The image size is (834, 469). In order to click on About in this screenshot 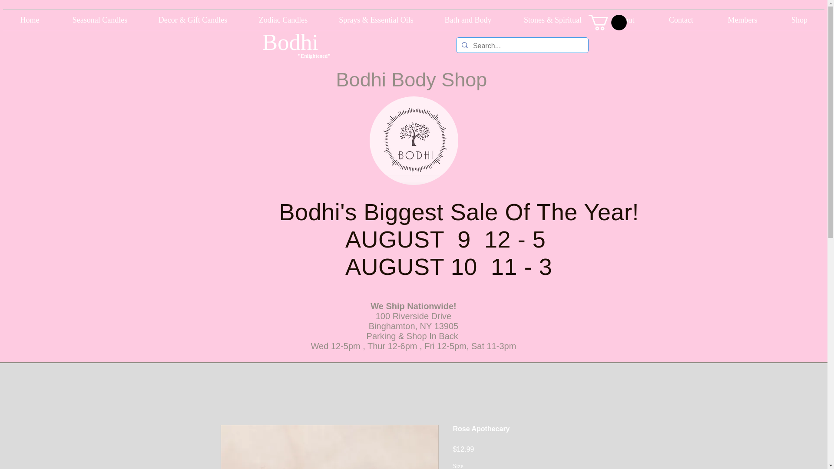, I will do `click(625, 20)`.